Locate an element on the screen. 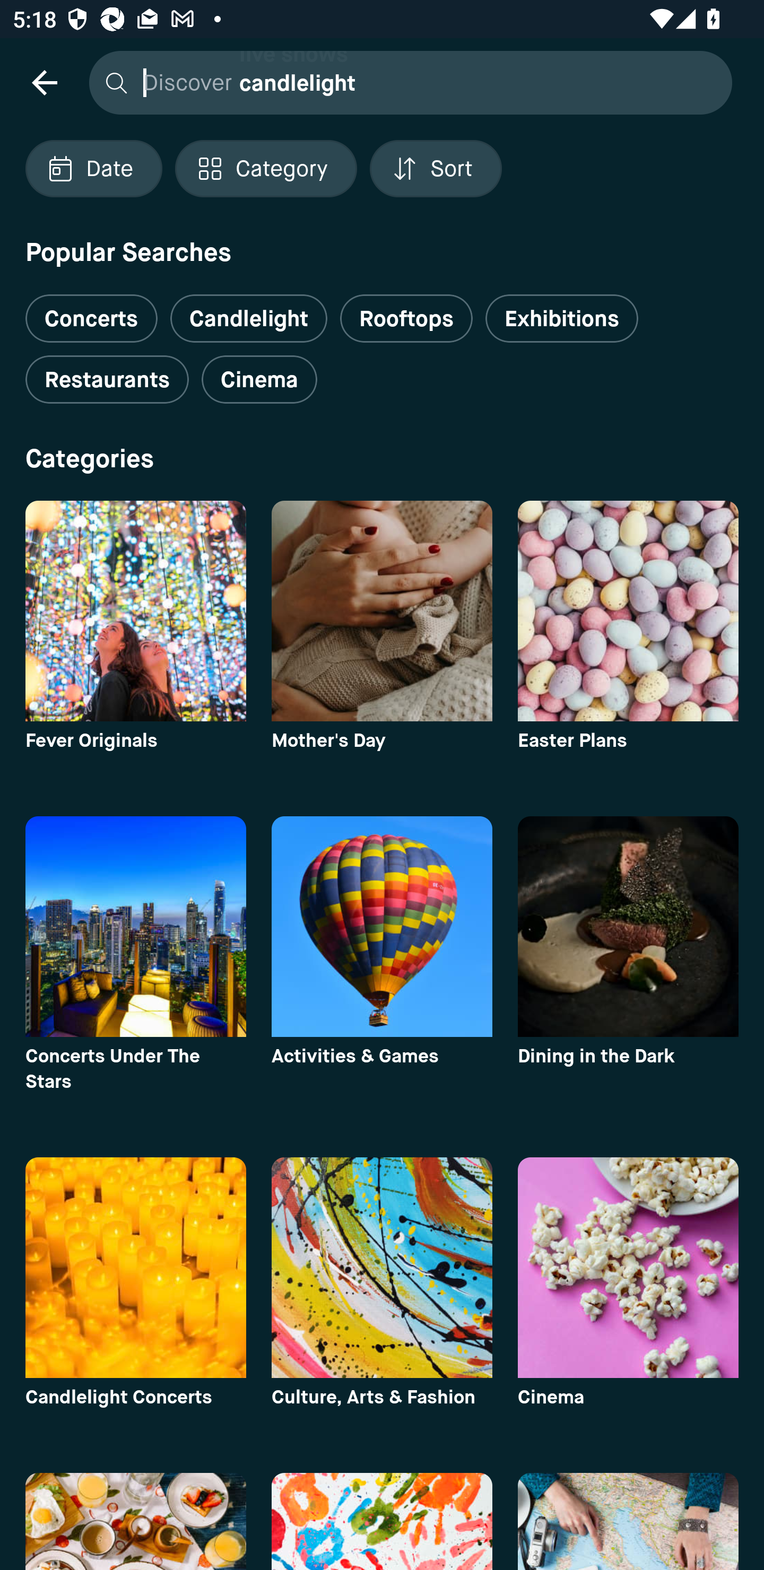 The image size is (764, 1570). Concerts is located at coordinates (91, 311).